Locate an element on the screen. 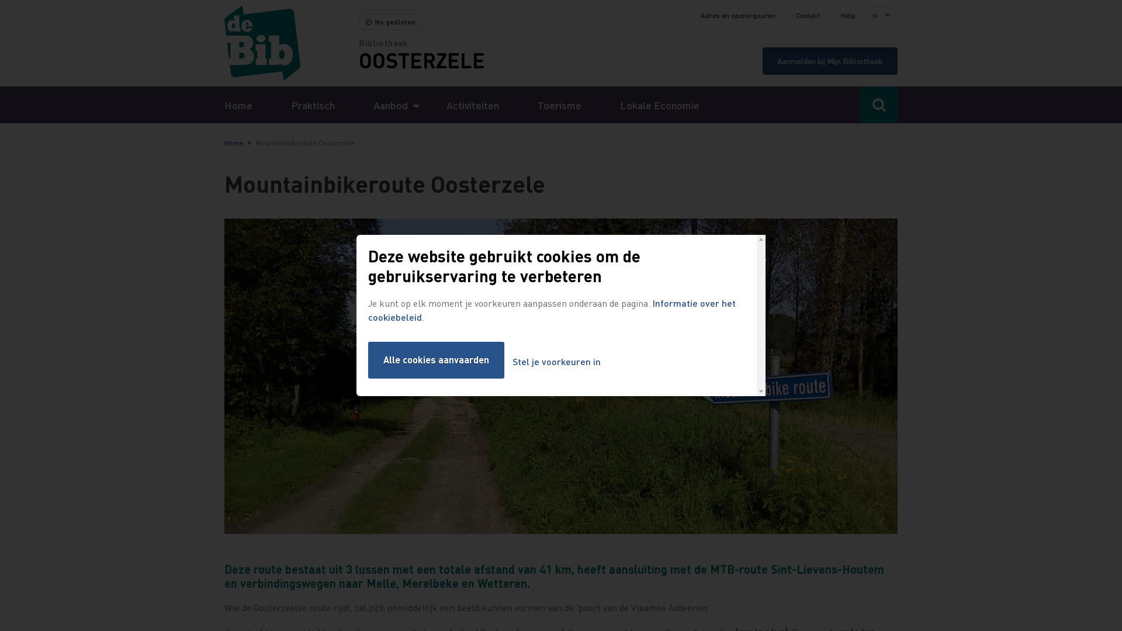 This screenshot has height=631, width=1122. Overslaan en naar zoeken gaan is located at coordinates (0, 0).